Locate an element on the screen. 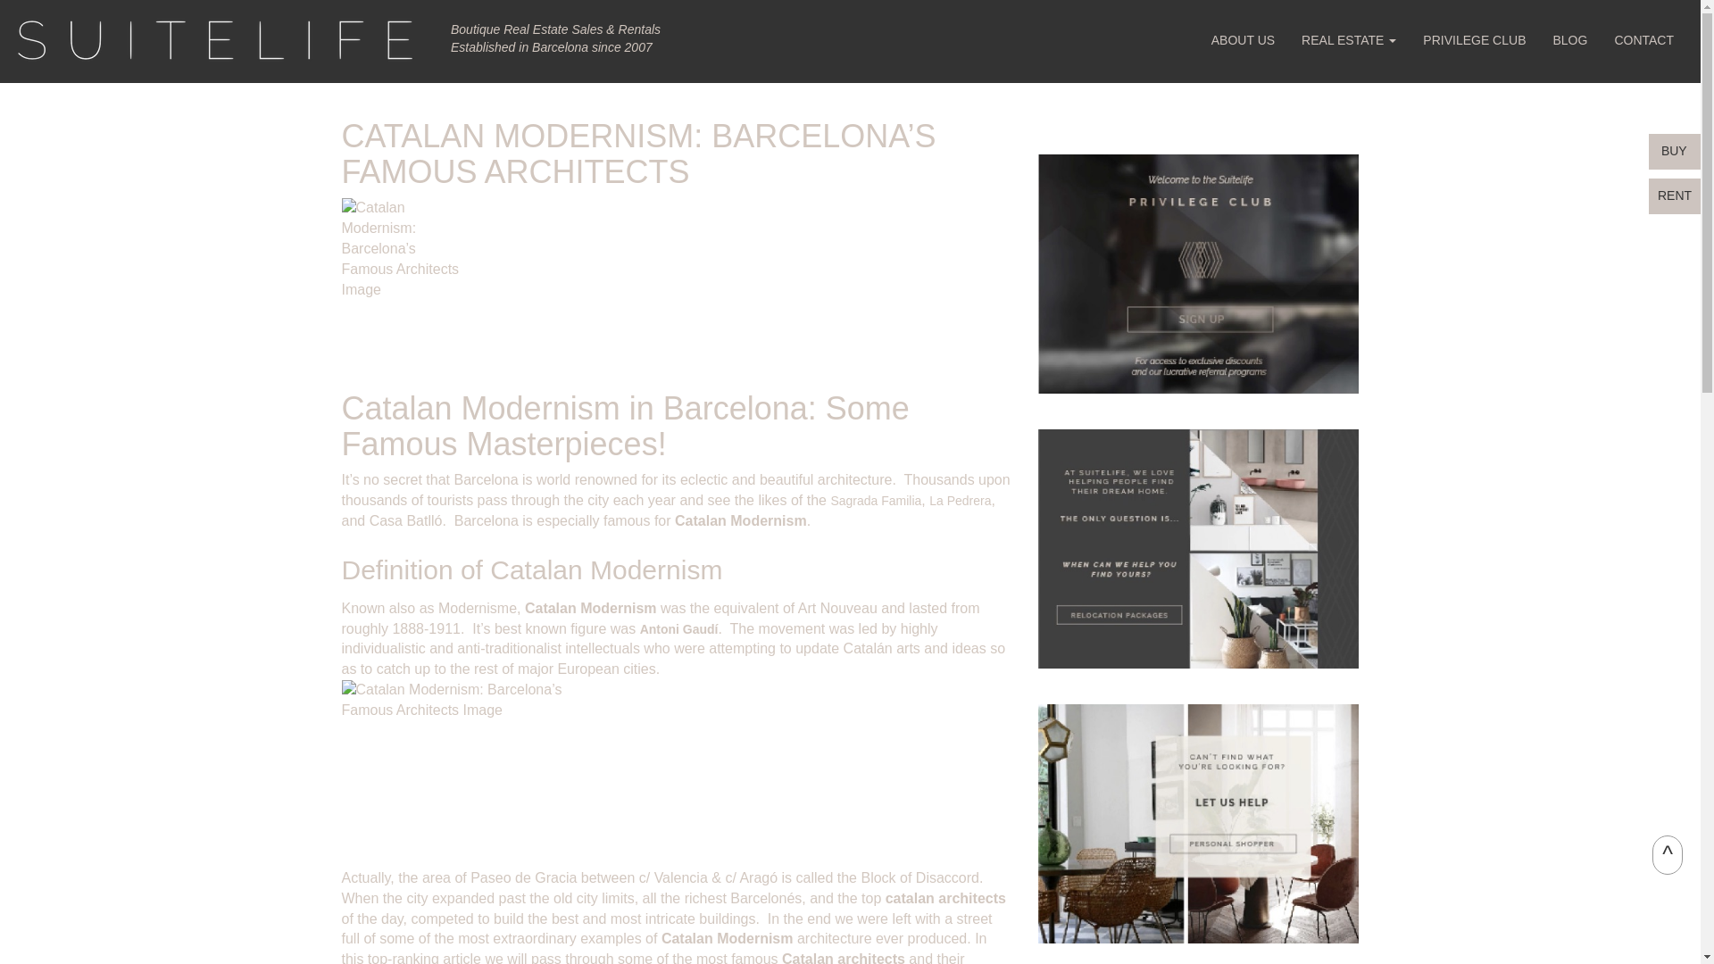 The image size is (1714, 964).  BUY is located at coordinates (1671, 150).